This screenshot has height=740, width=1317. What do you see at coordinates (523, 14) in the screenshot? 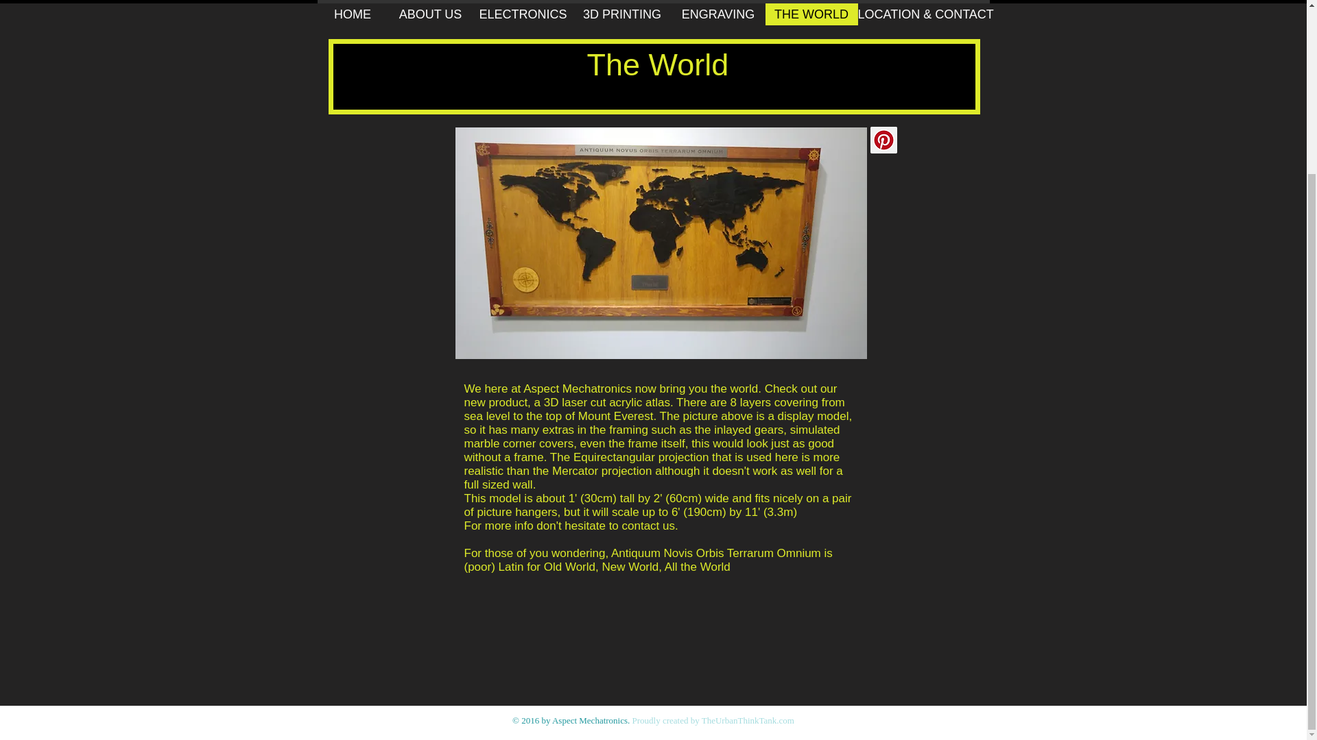
I see `ELECTRONICS` at bounding box center [523, 14].